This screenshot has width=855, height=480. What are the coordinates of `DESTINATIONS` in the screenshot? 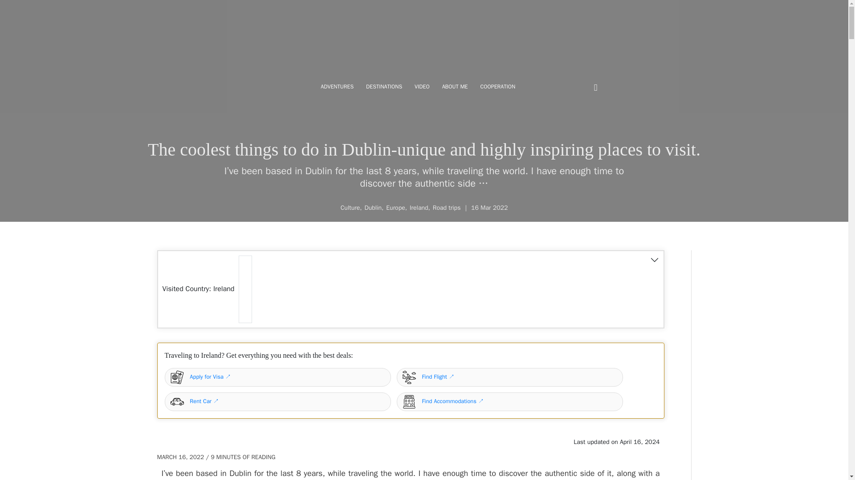 It's located at (384, 87).